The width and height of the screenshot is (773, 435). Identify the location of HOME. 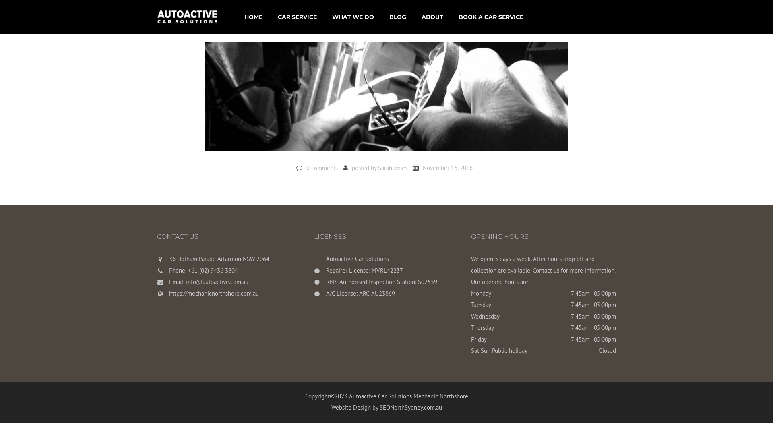
(254, 17).